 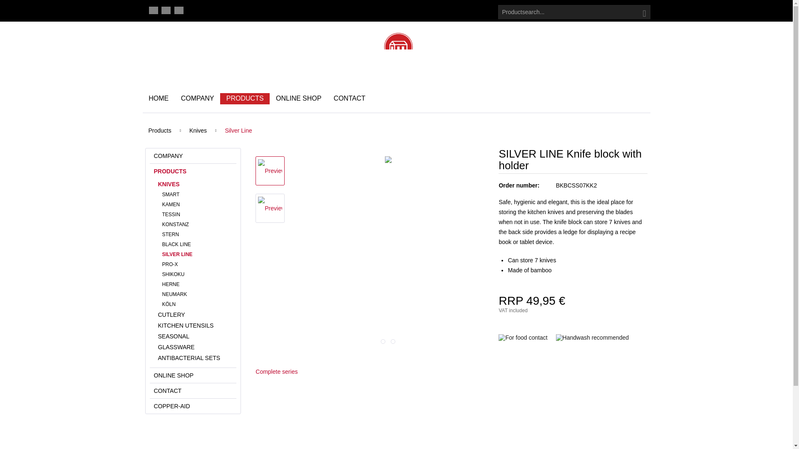 I want to click on PRODUCTS, so click(x=245, y=99).